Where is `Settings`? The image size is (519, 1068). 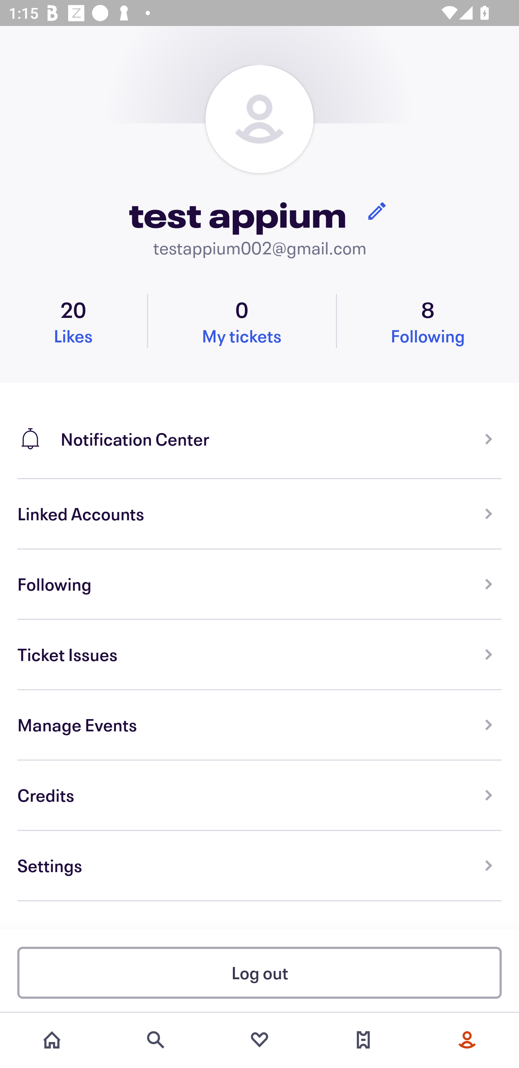 Settings is located at coordinates (259, 866).